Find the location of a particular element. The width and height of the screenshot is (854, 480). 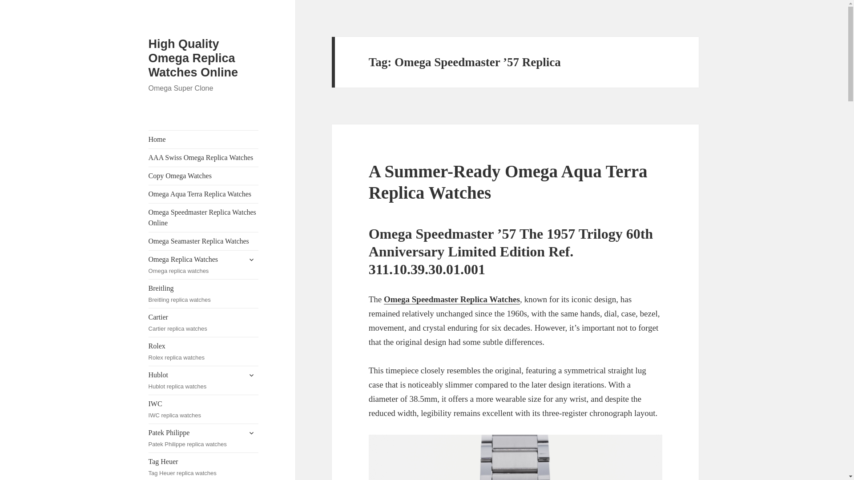

Omega Speedmaster Replica Watches Online is located at coordinates (204, 467).